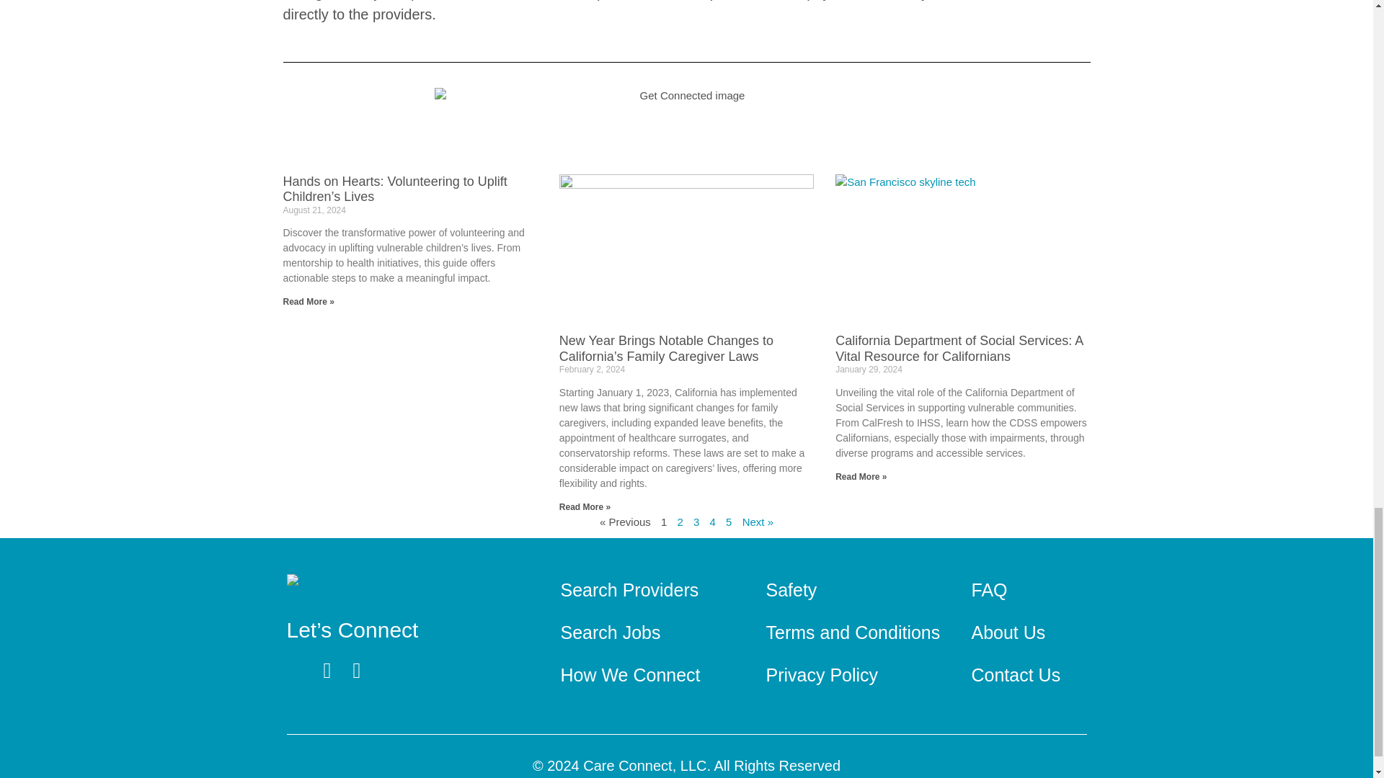 The height and width of the screenshot is (778, 1384). I want to click on Contact Us, so click(1015, 674).